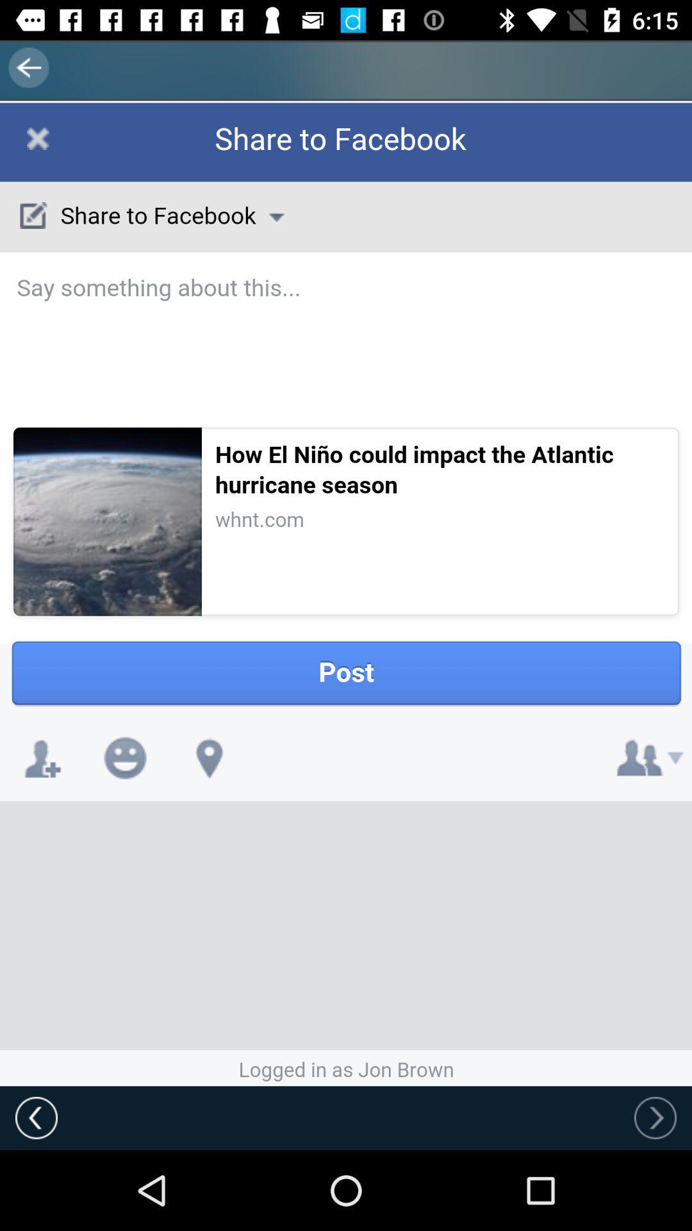 The height and width of the screenshot is (1231, 692). Describe the element at coordinates (655, 1118) in the screenshot. I see `go to previous` at that location.